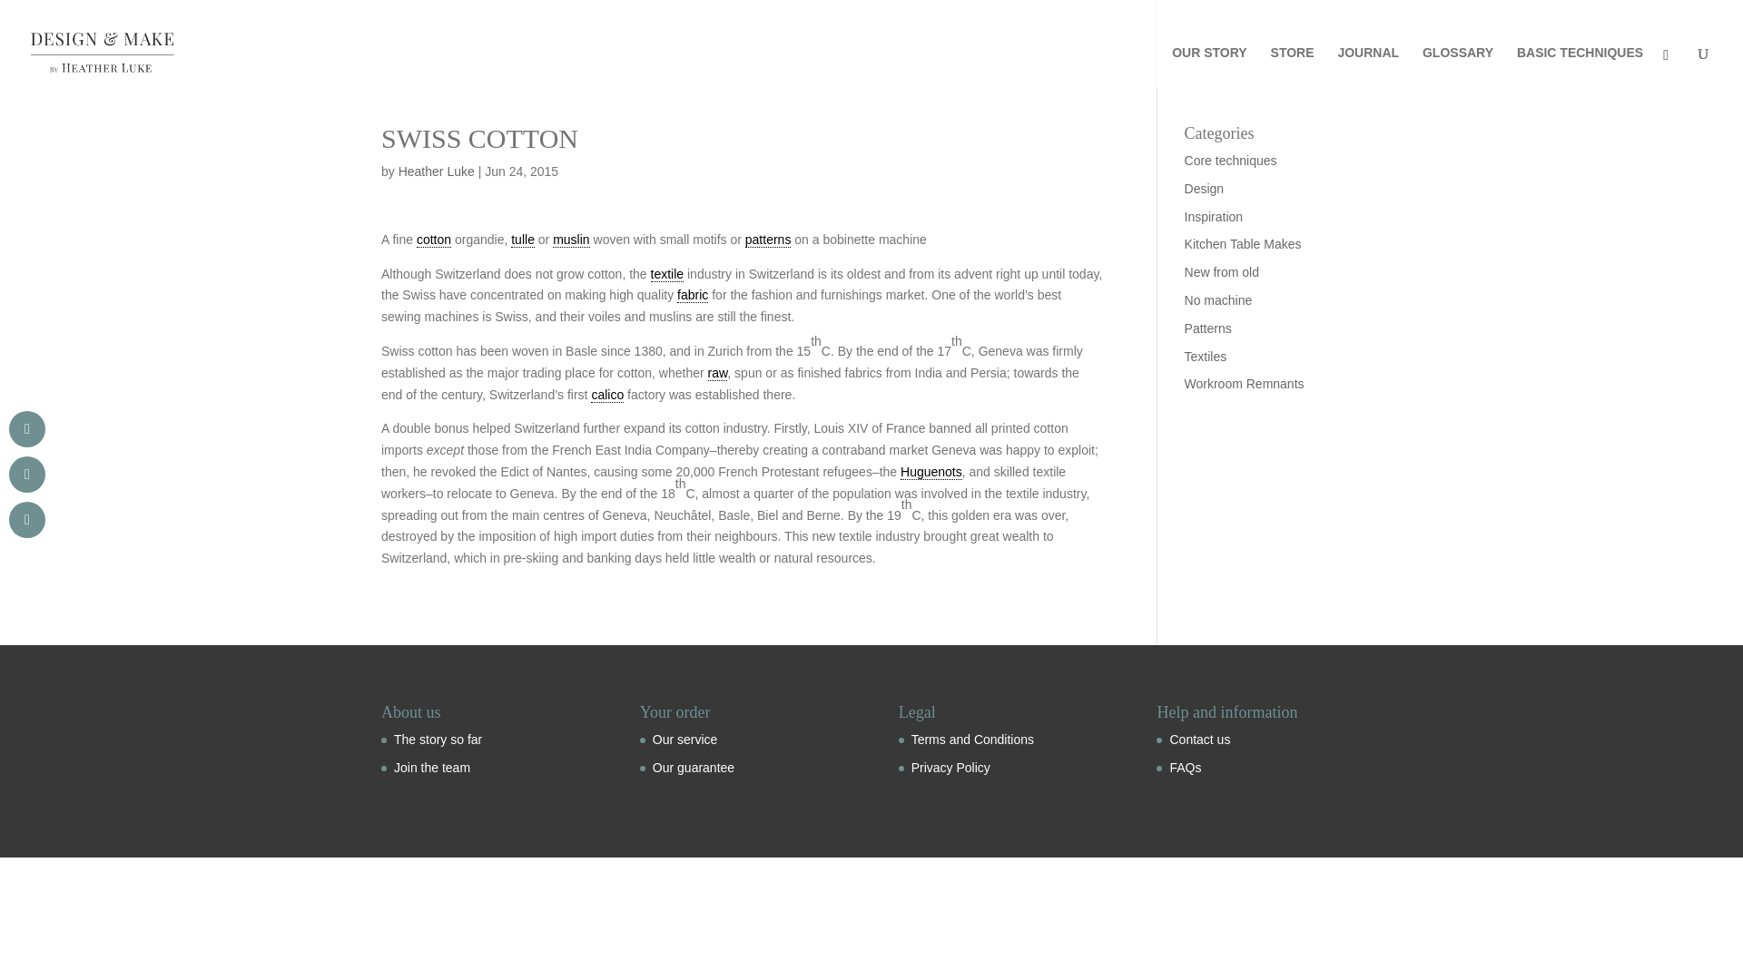 The height and width of the screenshot is (980, 1743). What do you see at coordinates (768, 240) in the screenshot?
I see `patterns` at bounding box center [768, 240].